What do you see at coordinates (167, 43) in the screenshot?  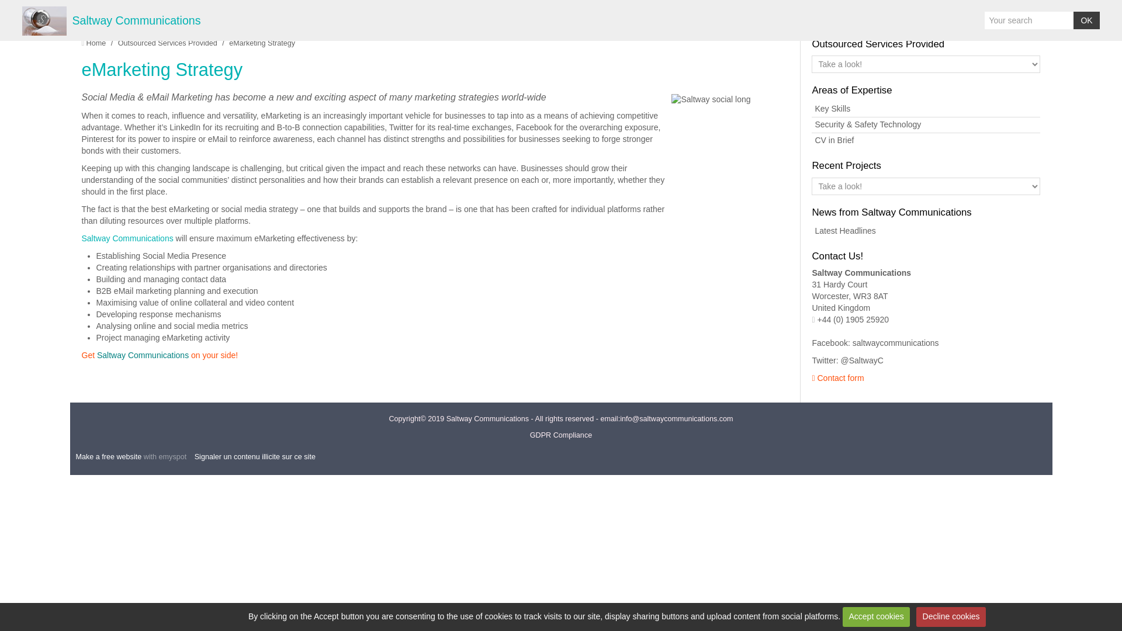 I see `Outsourced Services Provided` at bounding box center [167, 43].